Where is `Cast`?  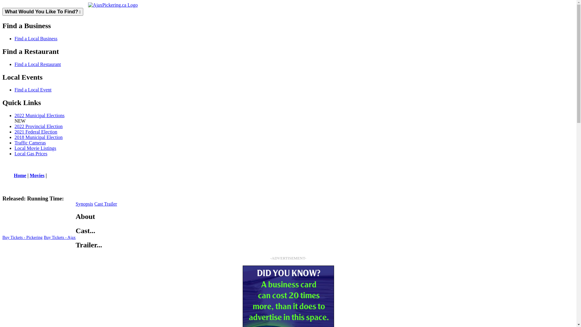 Cast is located at coordinates (99, 204).